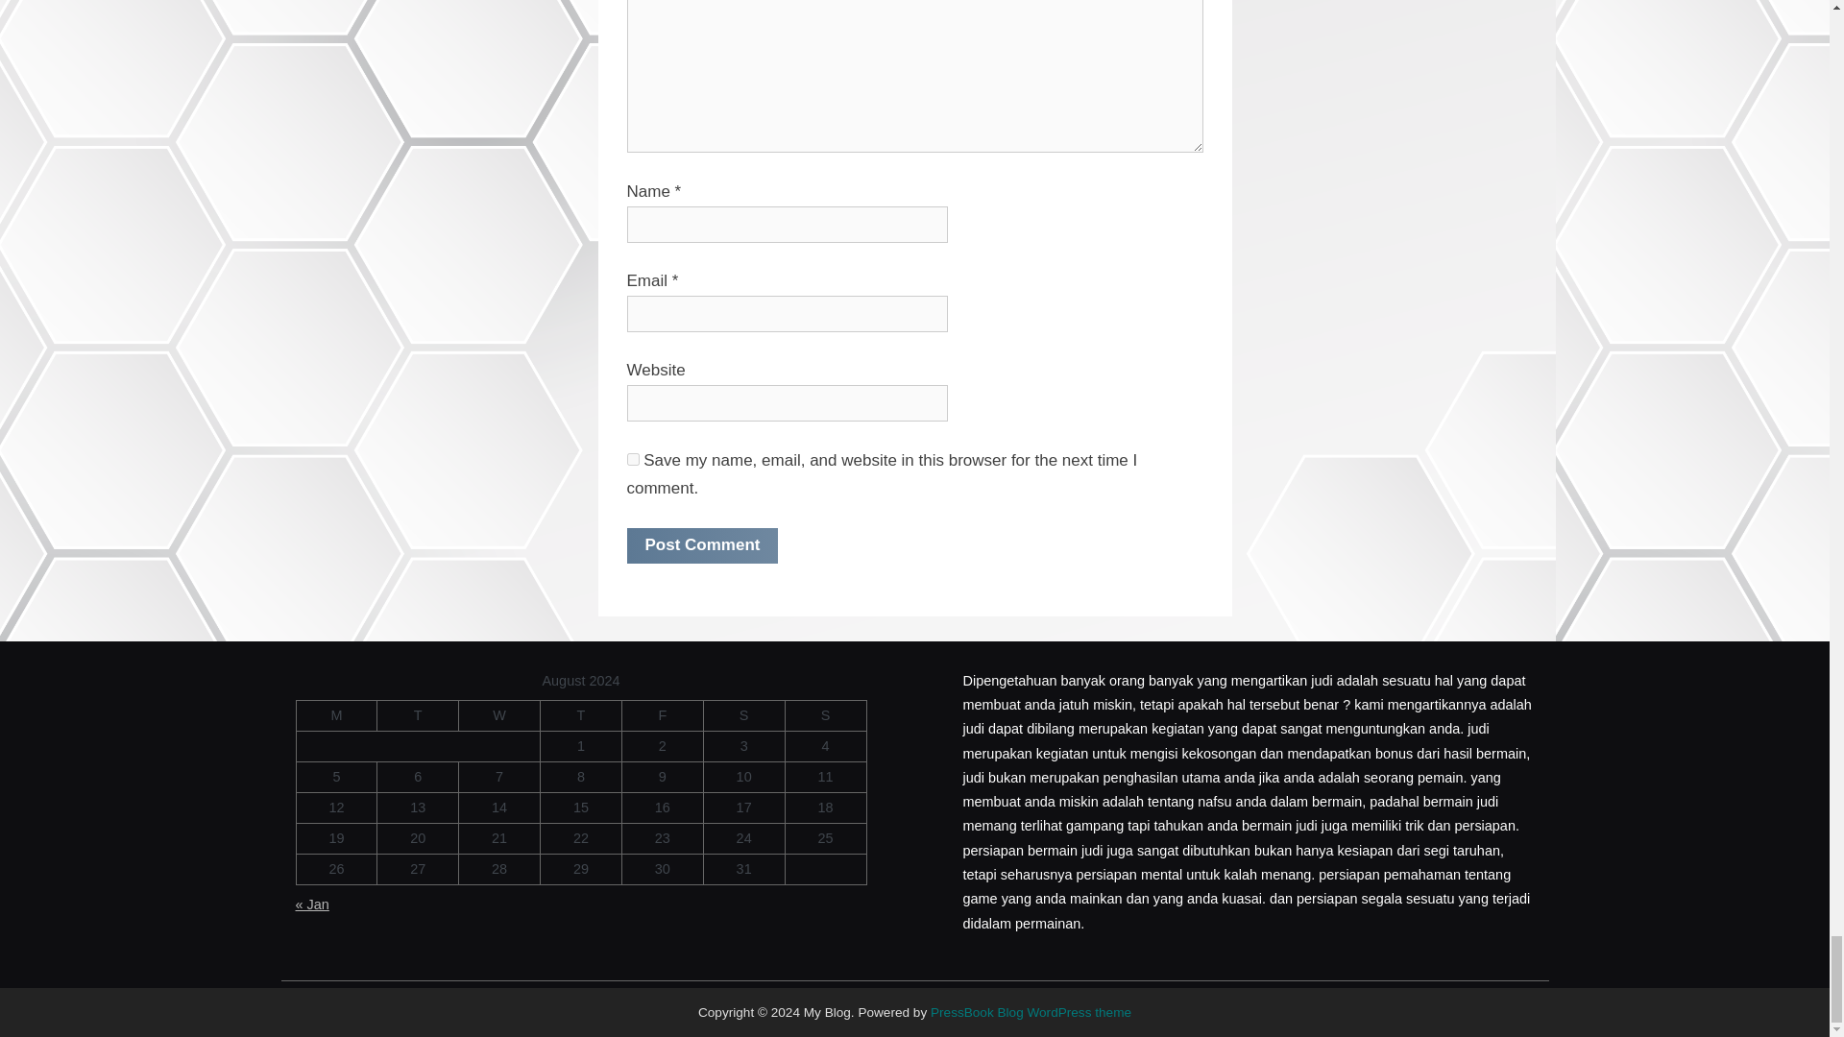  What do you see at coordinates (336, 716) in the screenshot?
I see `Monday` at bounding box center [336, 716].